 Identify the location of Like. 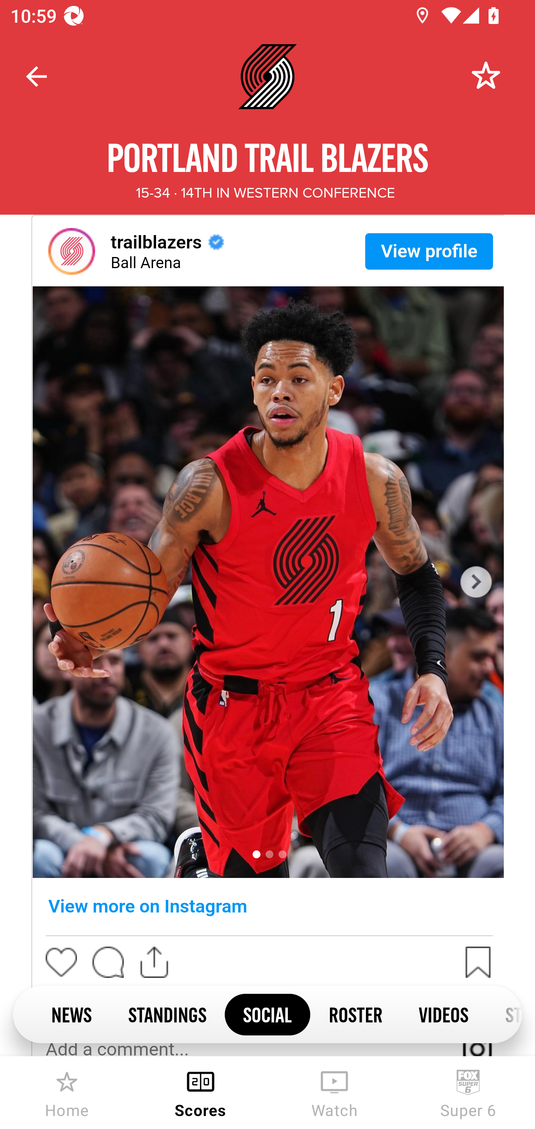
(61, 962).